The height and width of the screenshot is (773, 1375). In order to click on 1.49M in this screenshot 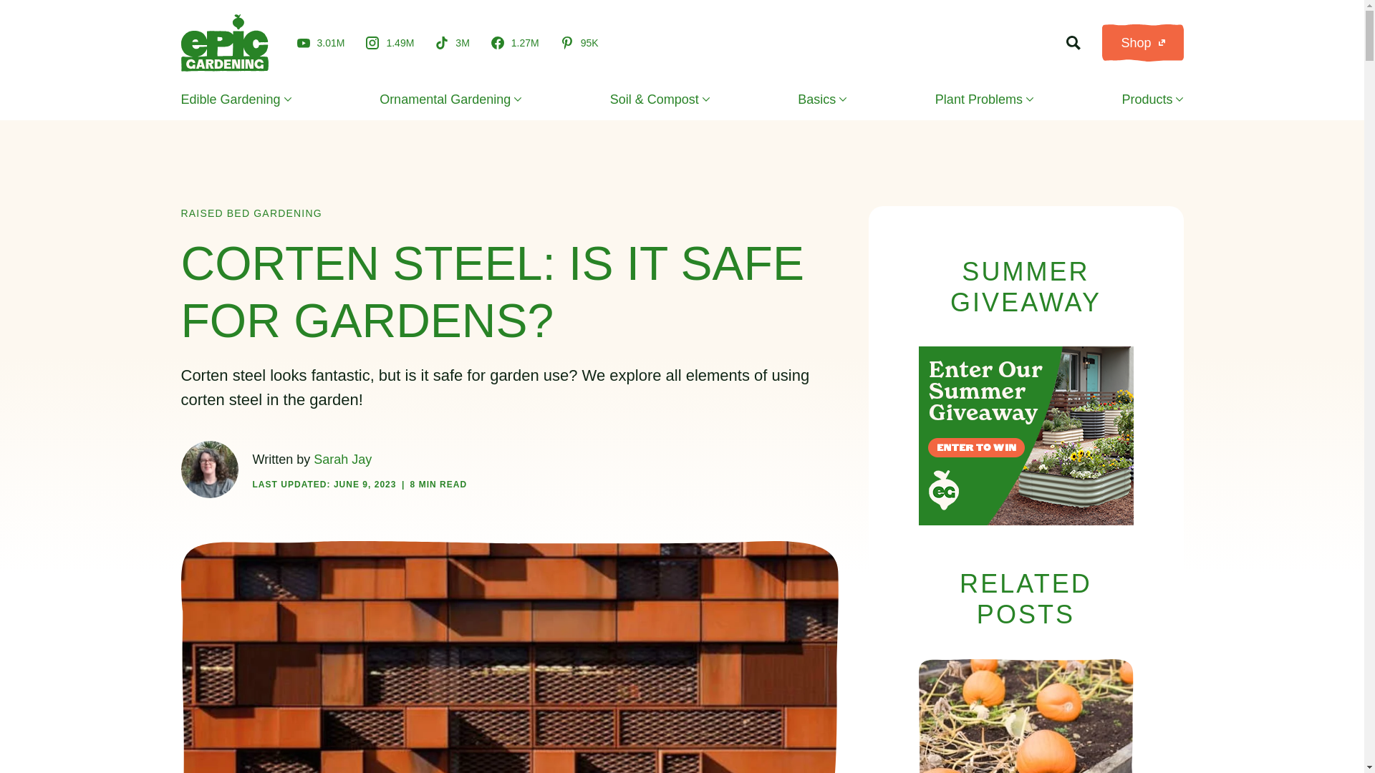, I will do `click(390, 43)`.